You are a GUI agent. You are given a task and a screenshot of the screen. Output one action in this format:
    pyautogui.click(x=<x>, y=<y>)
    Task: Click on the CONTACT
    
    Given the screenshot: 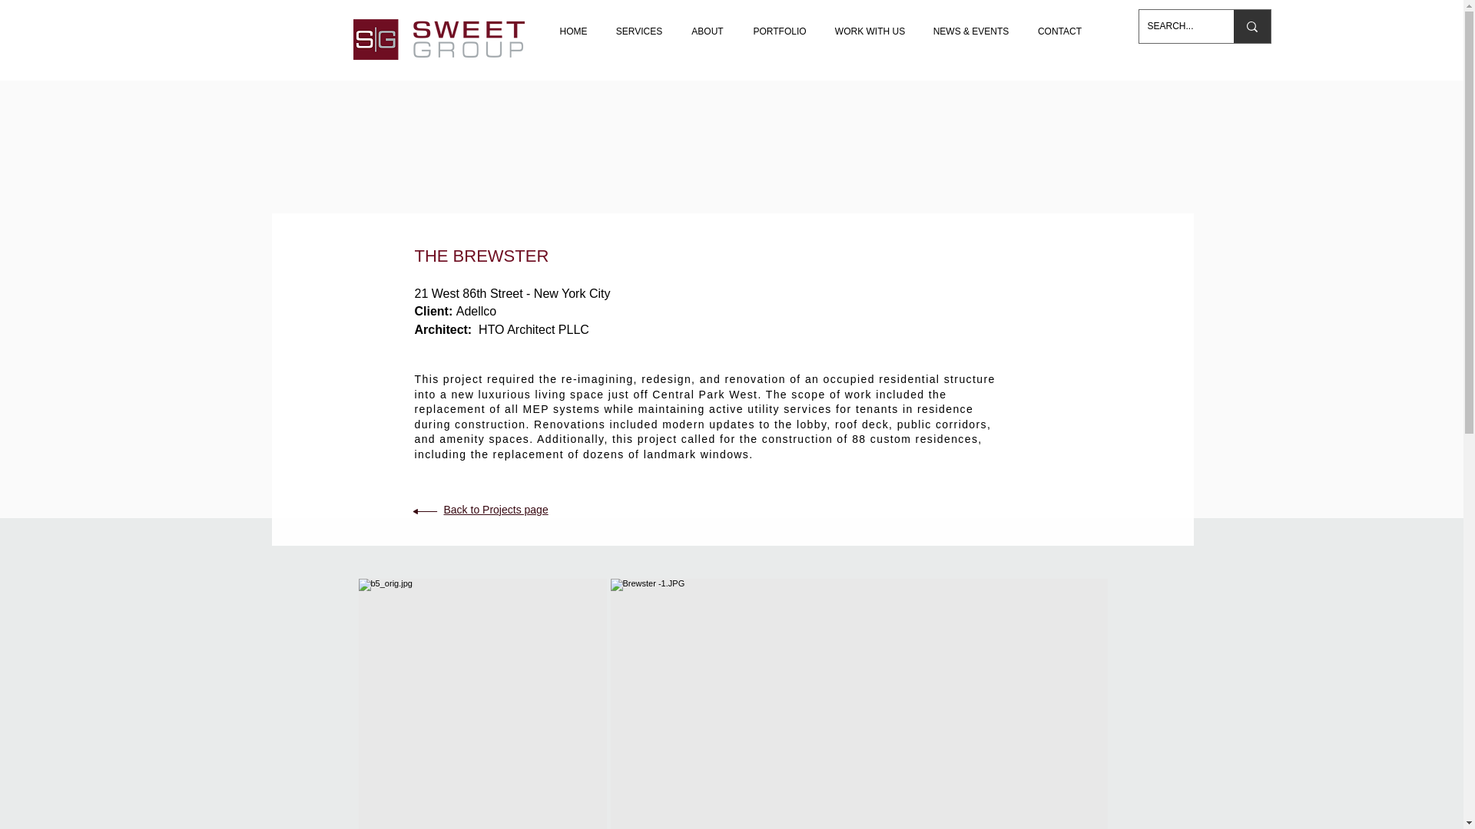 What is the action you would take?
    pyautogui.click(x=1060, y=24)
    